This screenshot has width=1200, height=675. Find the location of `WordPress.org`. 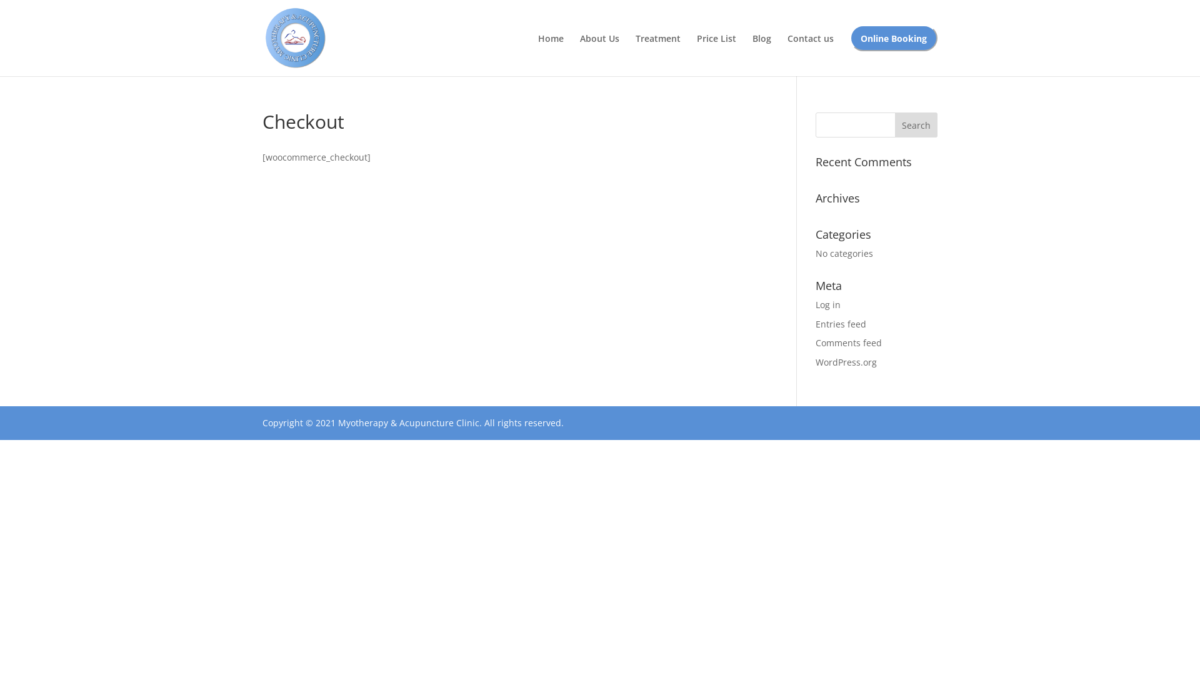

WordPress.org is located at coordinates (846, 362).